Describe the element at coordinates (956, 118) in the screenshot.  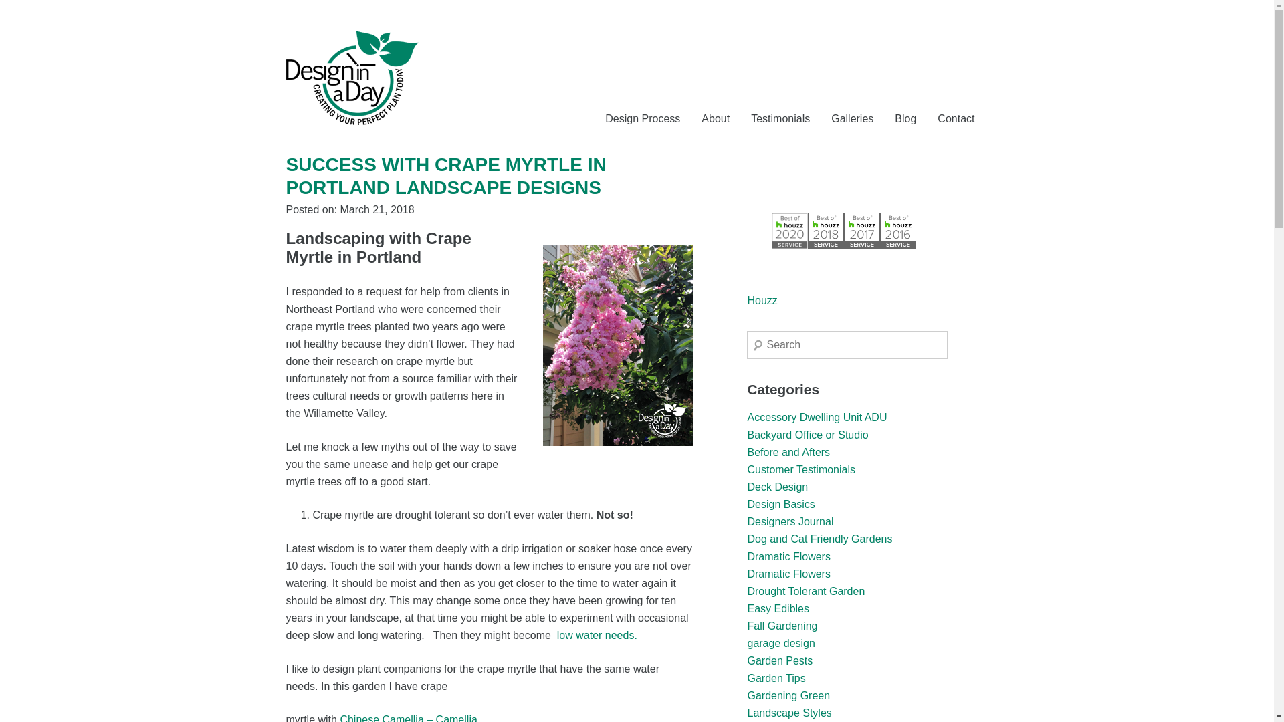
I see `Contact` at that location.